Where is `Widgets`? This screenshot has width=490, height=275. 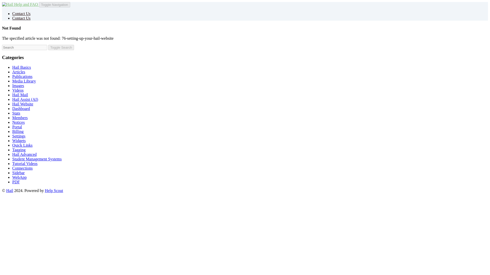 Widgets is located at coordinates (19, 141).